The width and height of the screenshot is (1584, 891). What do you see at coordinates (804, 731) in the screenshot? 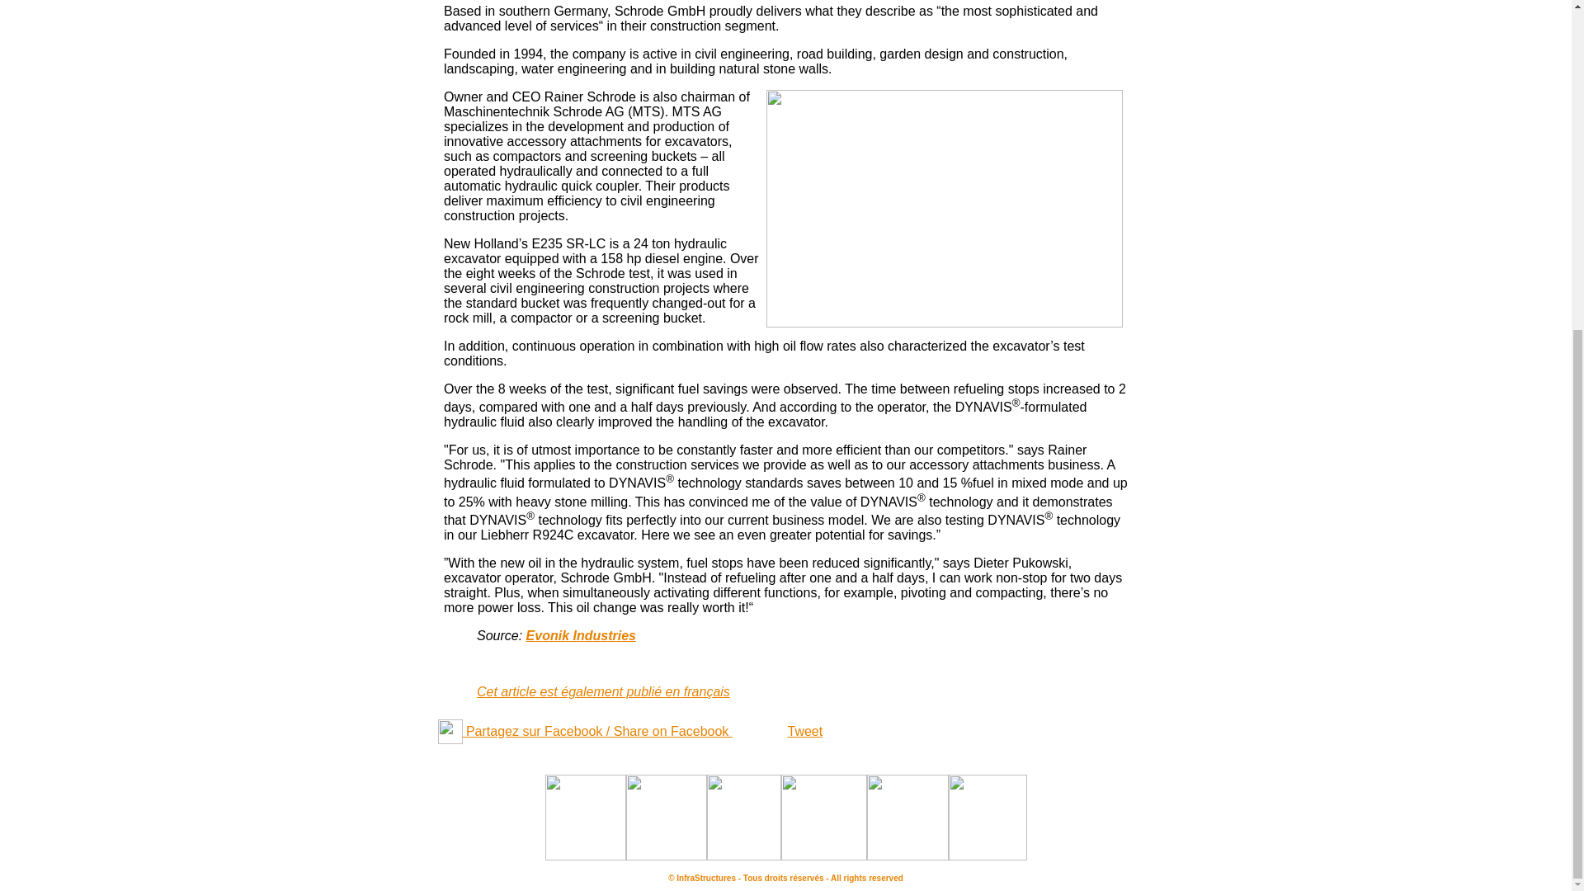
I see `Tweet` at bounding box center [804, 731].